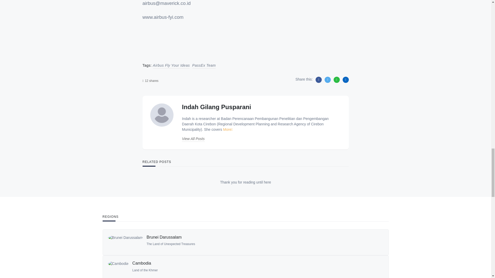  Describe the element at coordinates (141, 263) in the screenshot. I see `Cambodia` at that location.